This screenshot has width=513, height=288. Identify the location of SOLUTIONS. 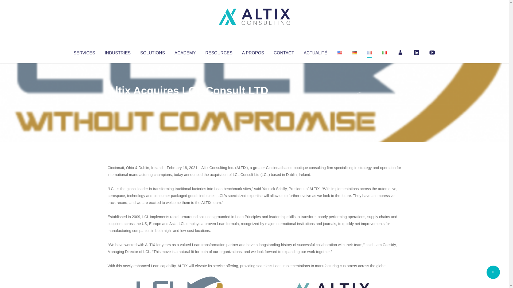
(152, 52).